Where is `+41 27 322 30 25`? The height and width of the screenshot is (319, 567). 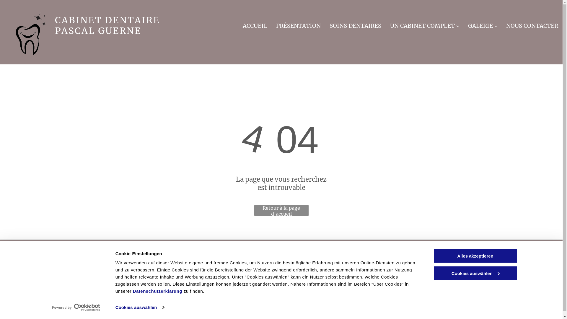
+41 27 322 30 25 is located at coordinates (216, 264).